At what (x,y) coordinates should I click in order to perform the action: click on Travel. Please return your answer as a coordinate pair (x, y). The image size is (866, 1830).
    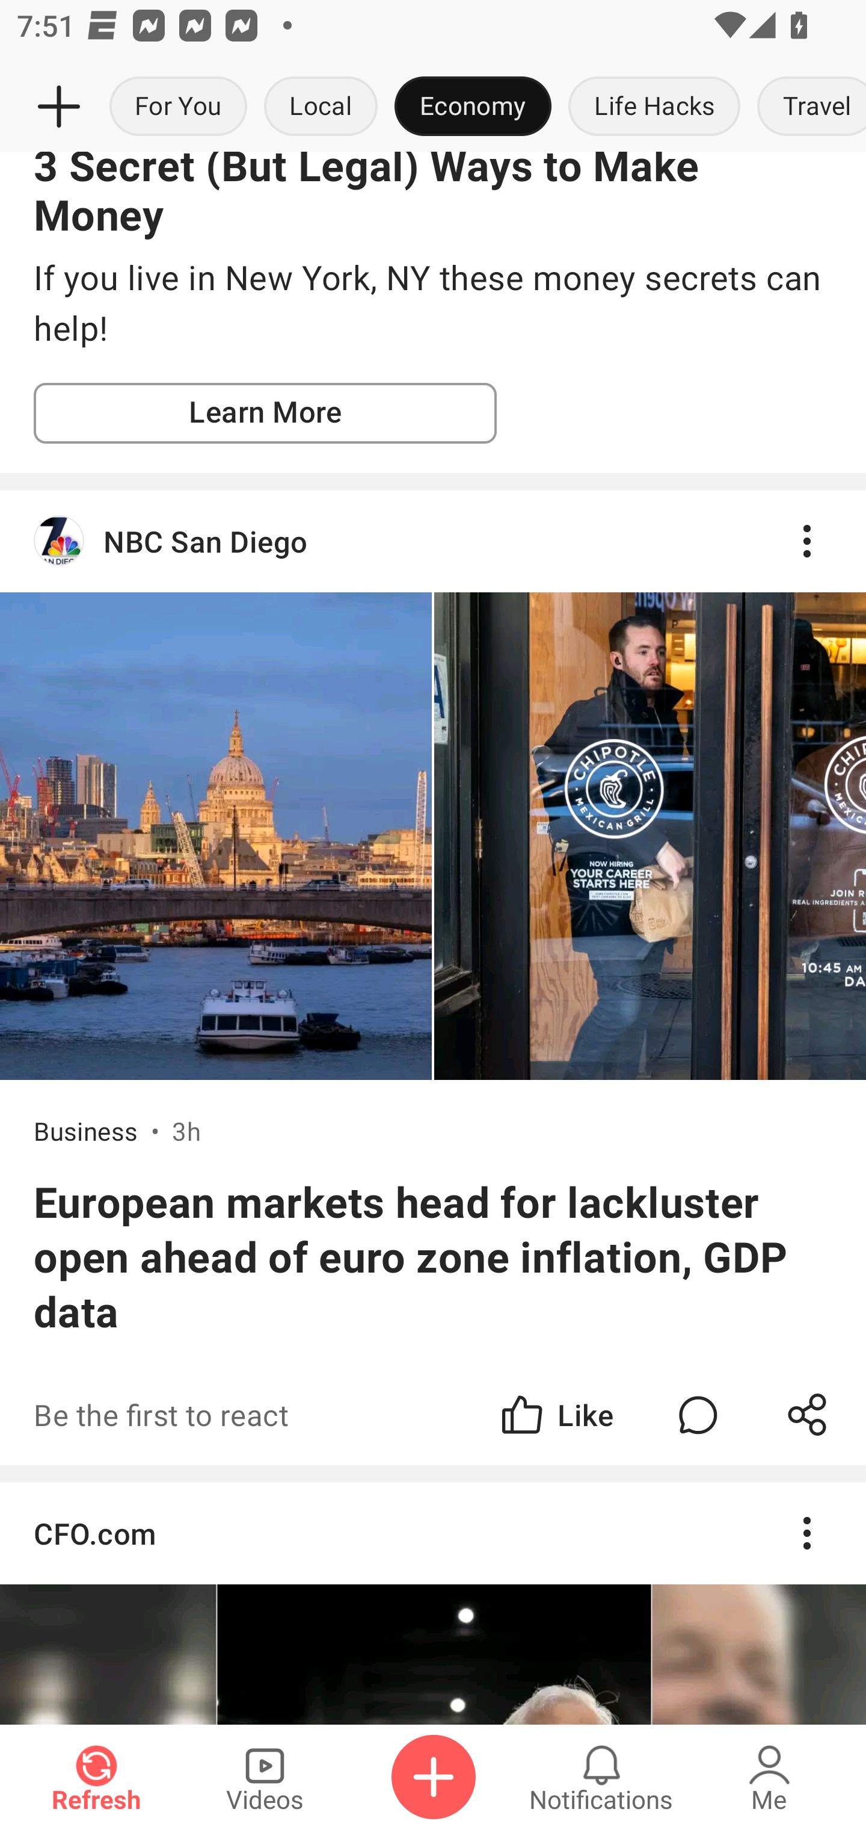
    Looking at the image, I should click on (807, 107).